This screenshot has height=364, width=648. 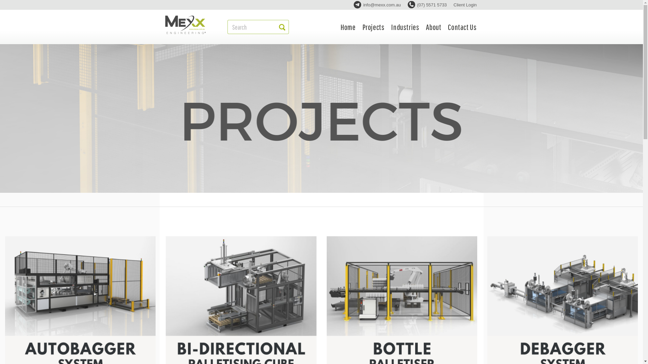 I want to click on Projects, so click(x=374, y=27).